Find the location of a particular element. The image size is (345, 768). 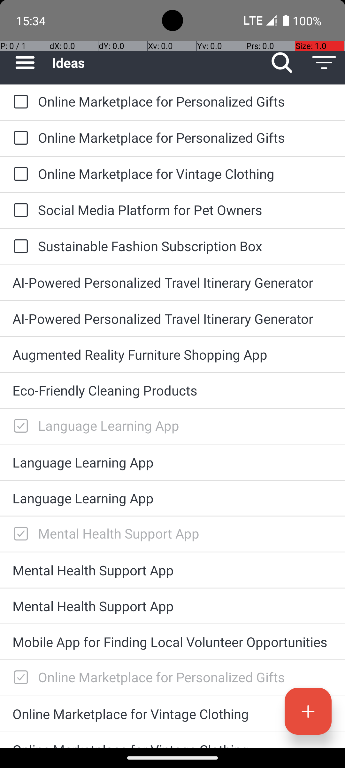

Mental Health Support App is located at coordinates (185, 533).